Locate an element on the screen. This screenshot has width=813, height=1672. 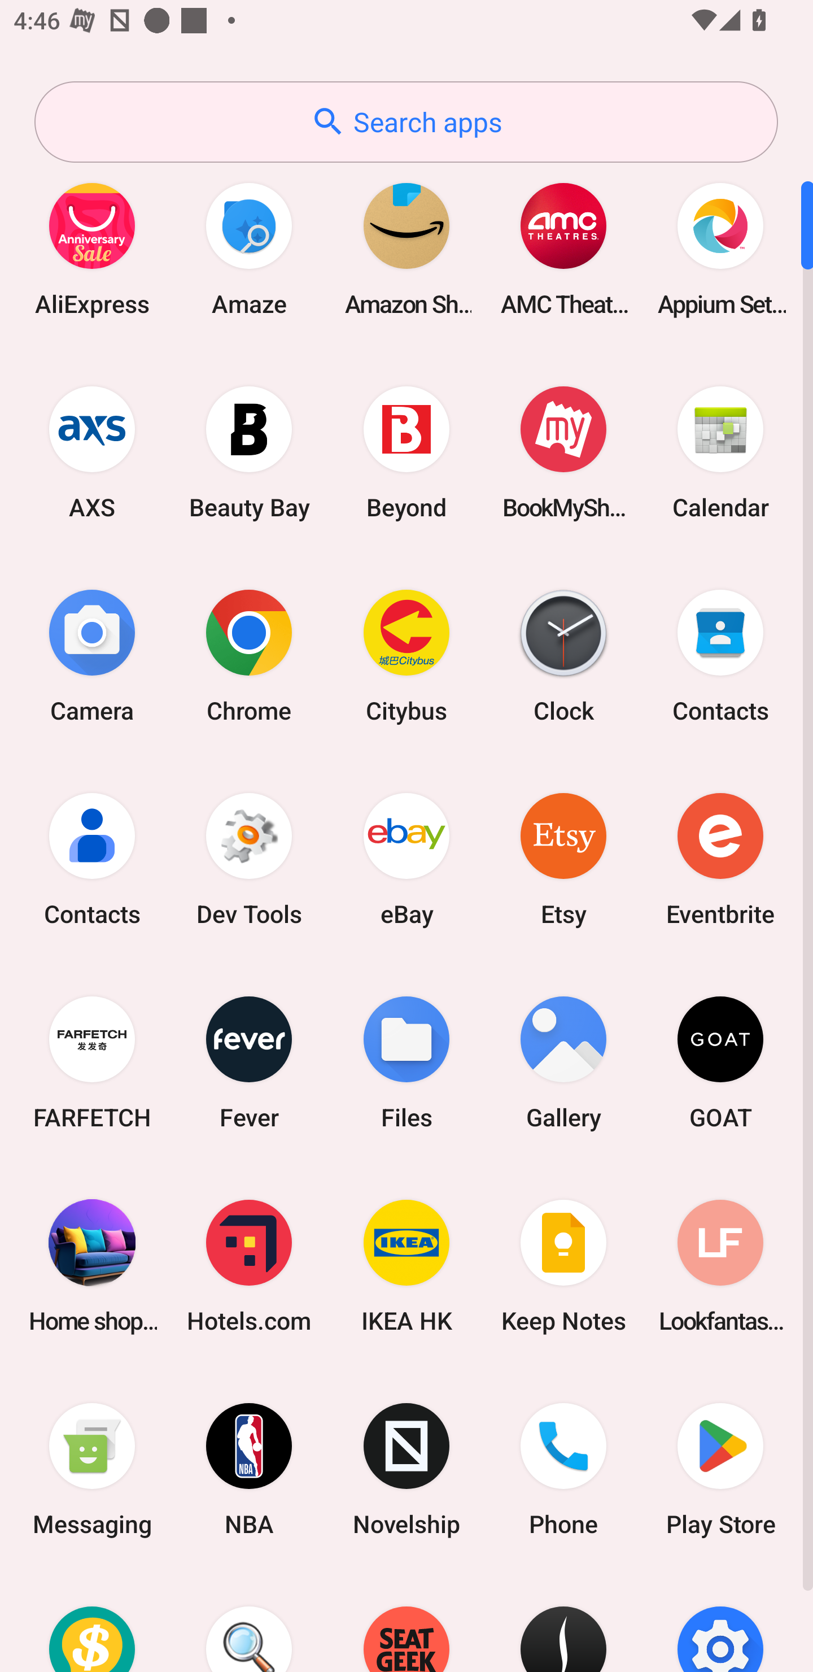
Play Store is located at coordinates (720, 1470).